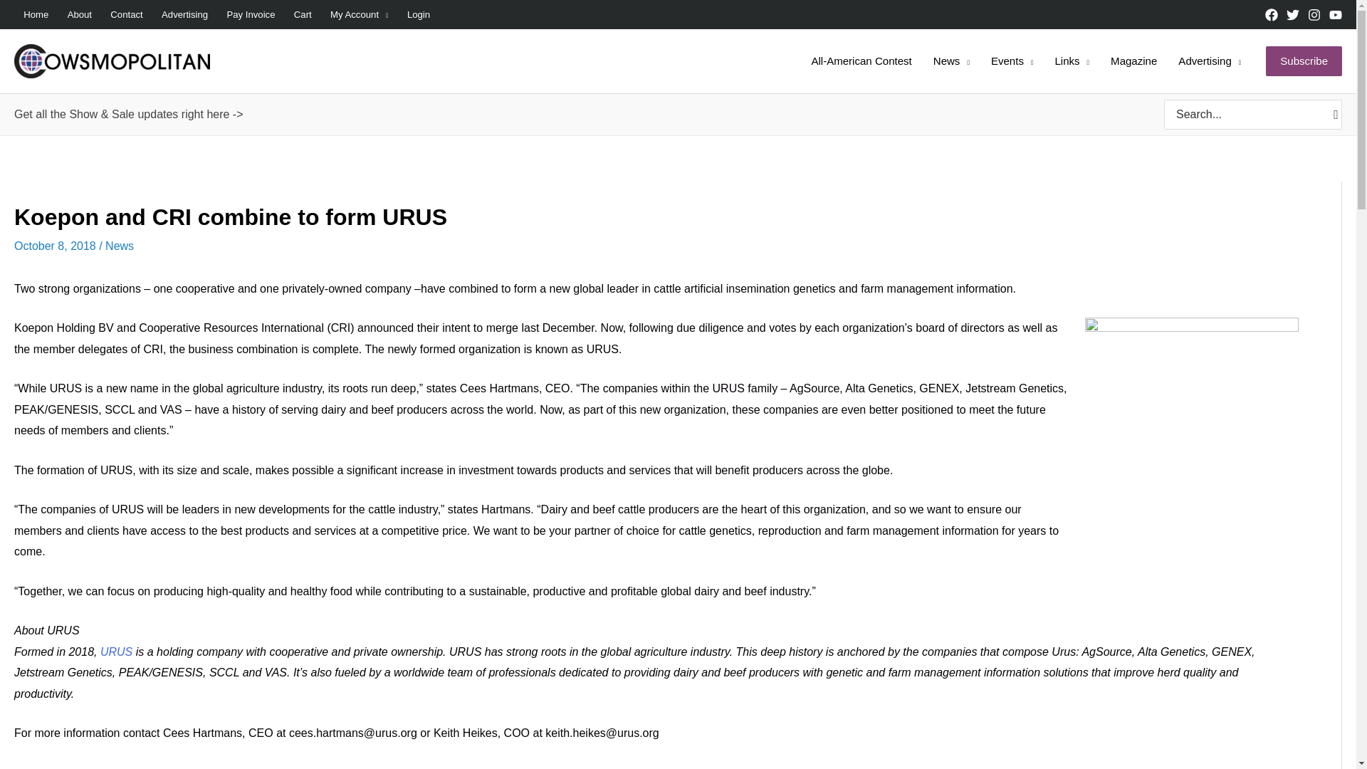 The height and width of the screenshot is (769, 1367). Describe the element at coordinates (1133, 61) in the screenshot. I see `Magazine` at that location.